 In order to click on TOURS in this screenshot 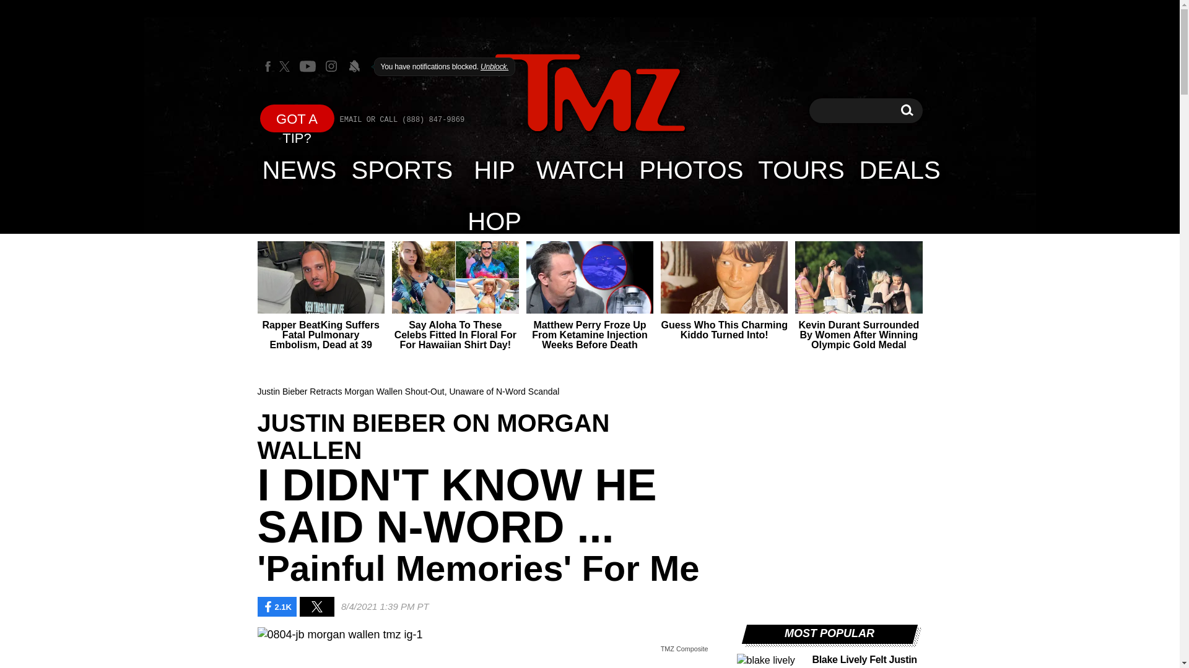, I will do `click(907, 110)`.